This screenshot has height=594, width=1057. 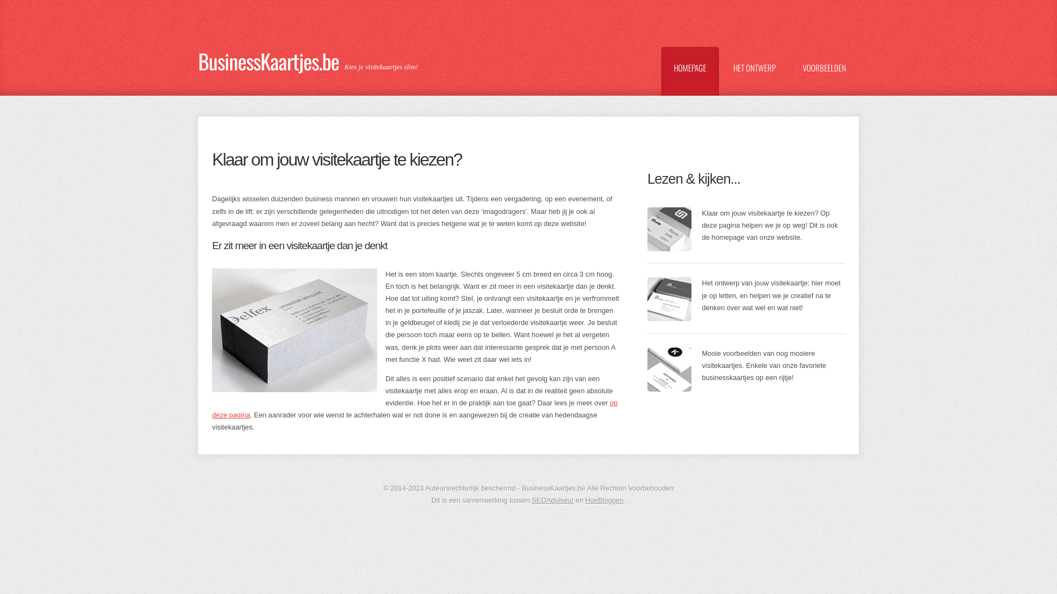 What do you see at coordinates (553, 501) in the screenshot?
I see `SEOAdviseur` at bounding box center [553, 501].